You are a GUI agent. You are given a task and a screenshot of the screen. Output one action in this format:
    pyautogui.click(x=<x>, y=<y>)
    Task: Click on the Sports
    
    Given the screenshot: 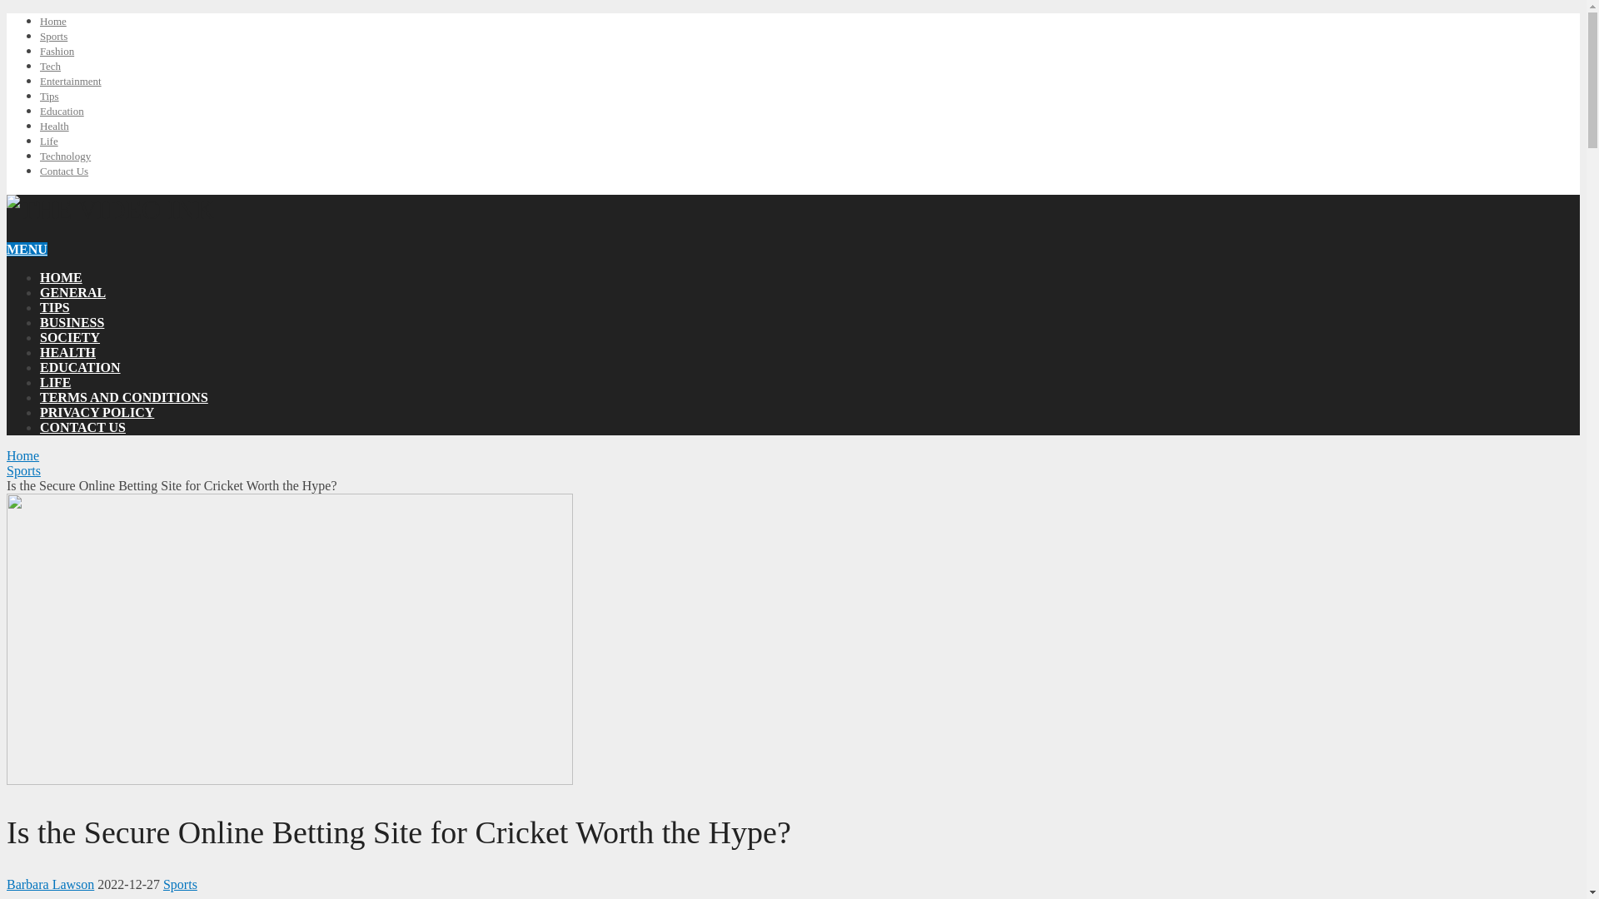 What is the action you would take?
    pyautogui.click(x=180, y=884)
    